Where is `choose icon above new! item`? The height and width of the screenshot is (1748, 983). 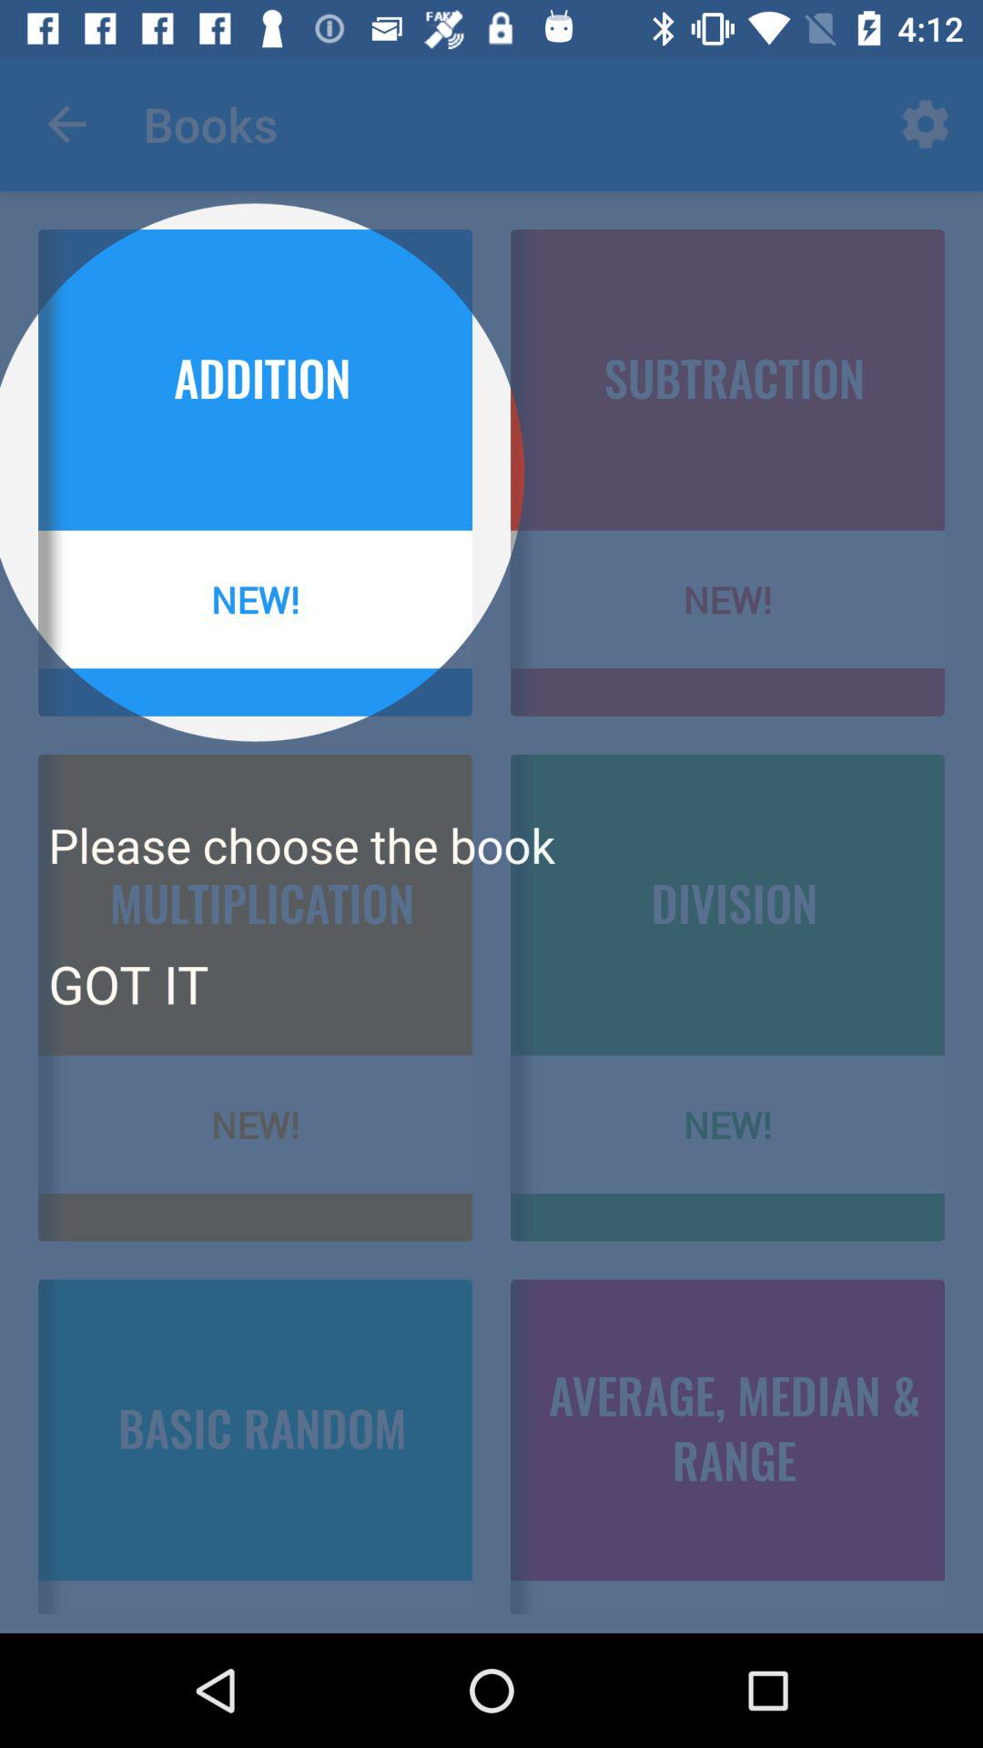
choose icon above new! item is located at coordinates (127, 983).